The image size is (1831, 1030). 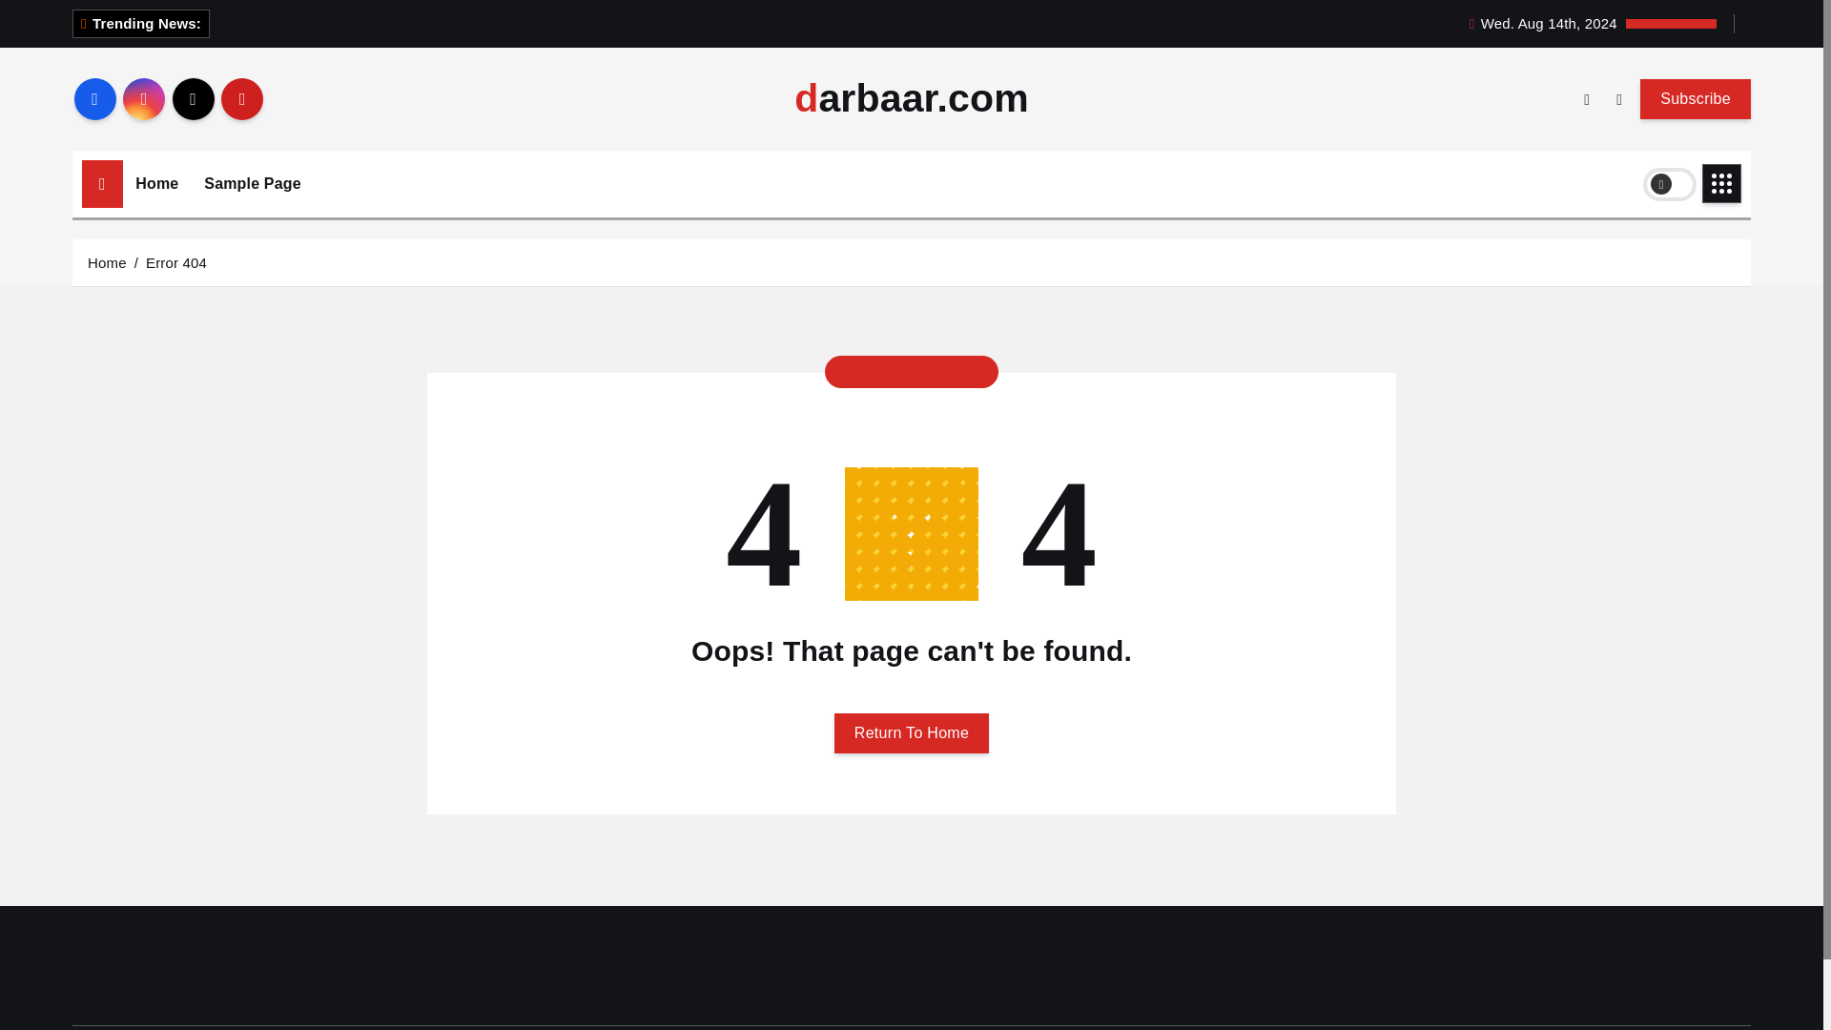 What do you see at coordinates (912, 732) in the screenshot?
I see `Return To Home` at bounding box center [912, 732].